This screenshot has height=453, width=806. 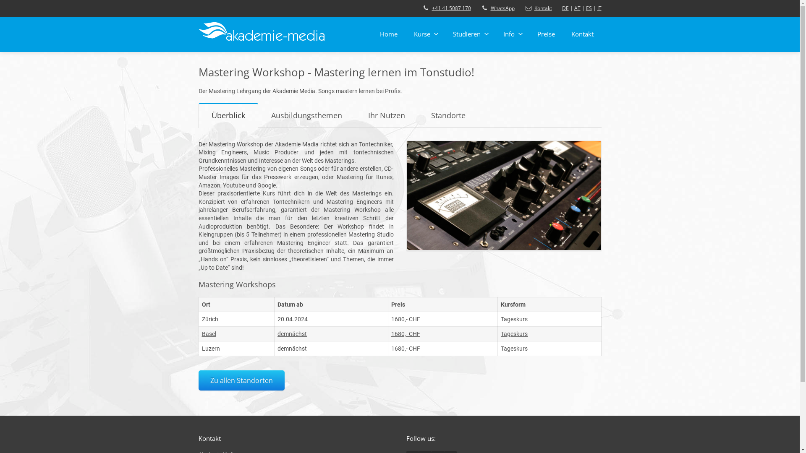 I want to click on Studieren, so click(x=470, y=34).